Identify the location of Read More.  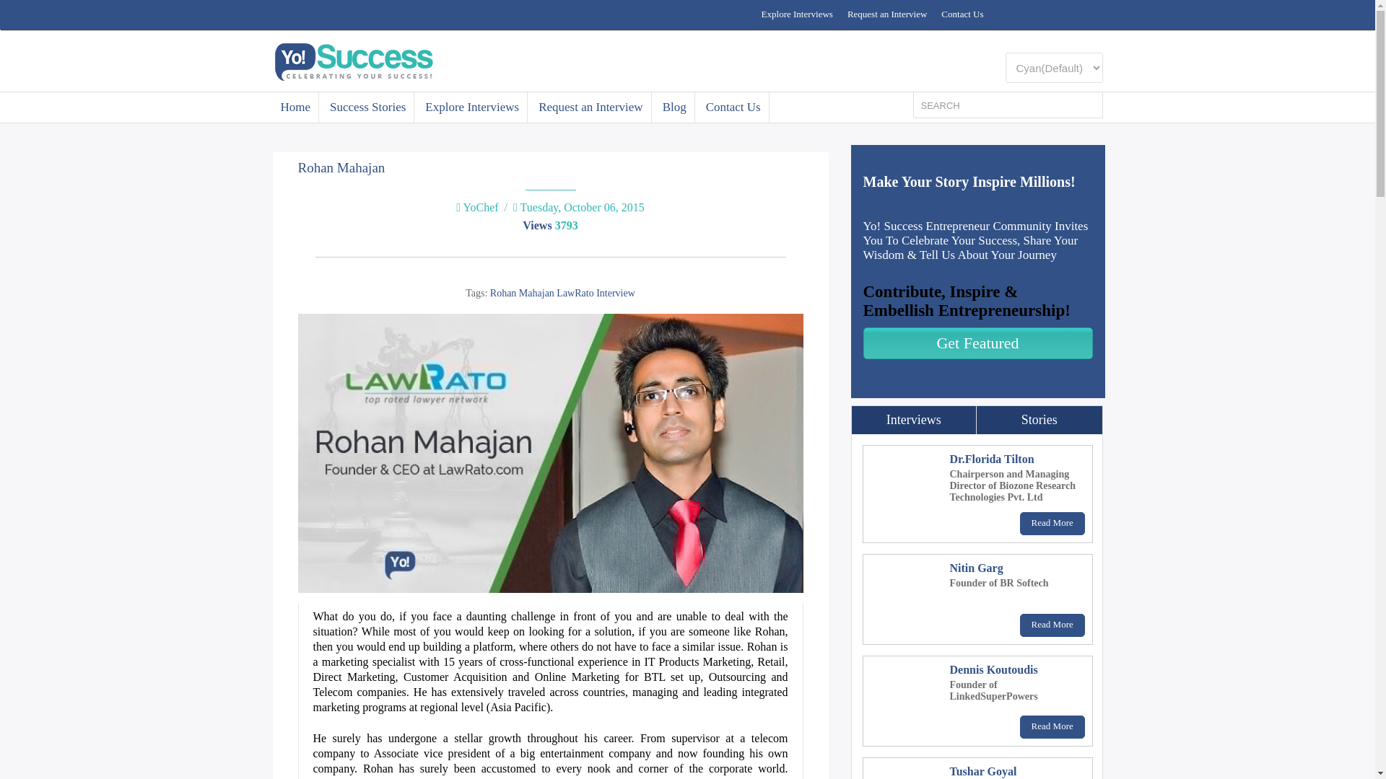
(1052, 727).